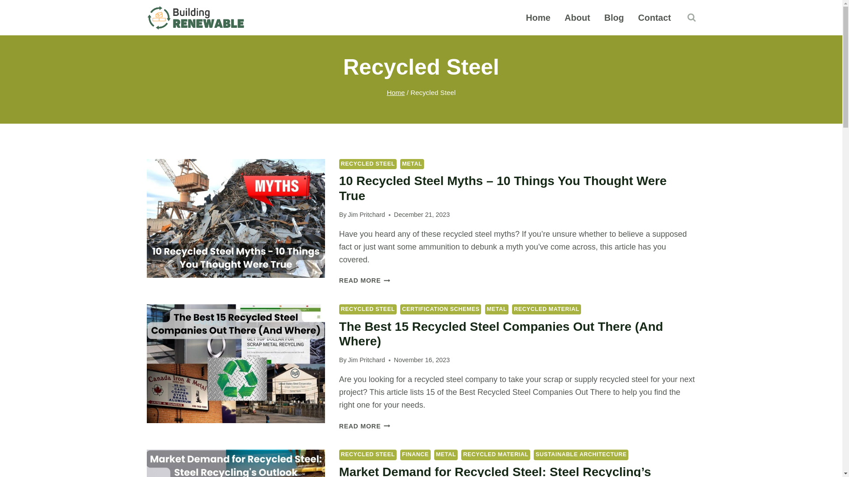 This screenshot has width=849, height=477. What do you see at coordinates (396, 92) in the screenshot?
I see `Home` at bounding box center [396, 92].